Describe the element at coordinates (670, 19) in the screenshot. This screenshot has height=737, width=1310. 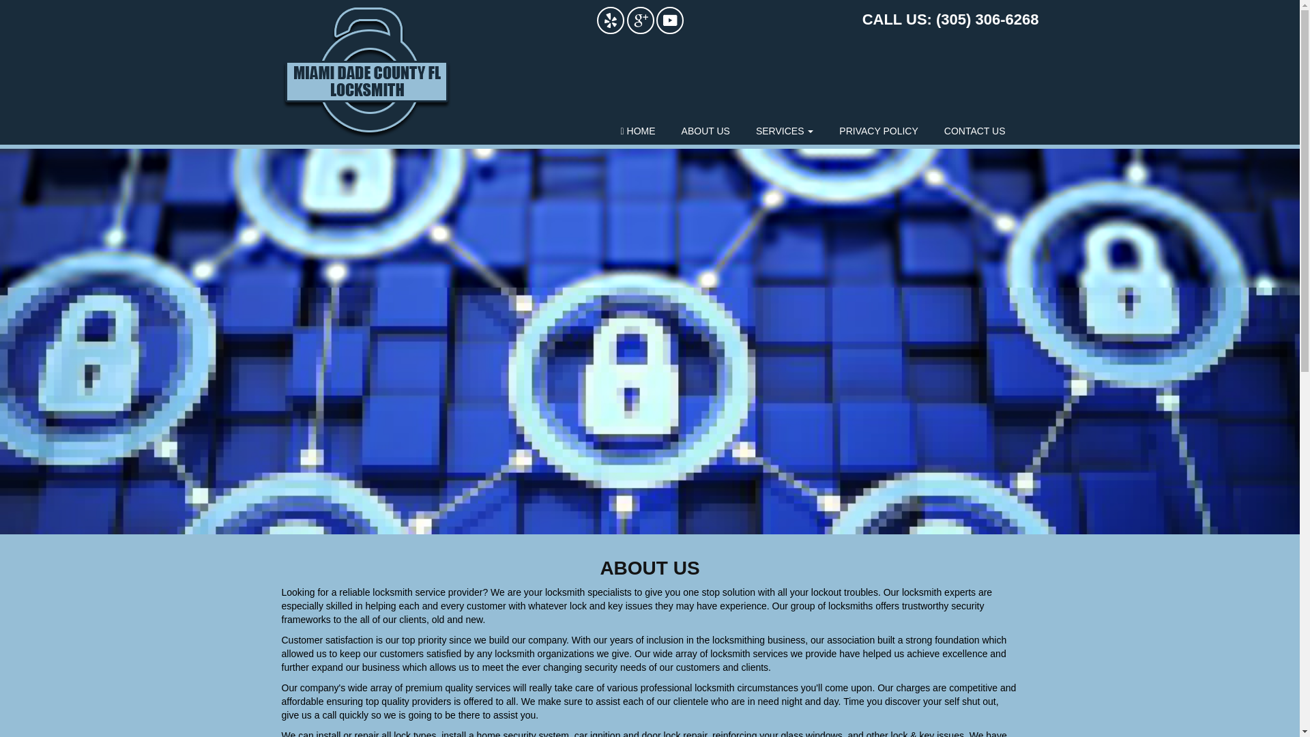
I see `Youtube` at that location.